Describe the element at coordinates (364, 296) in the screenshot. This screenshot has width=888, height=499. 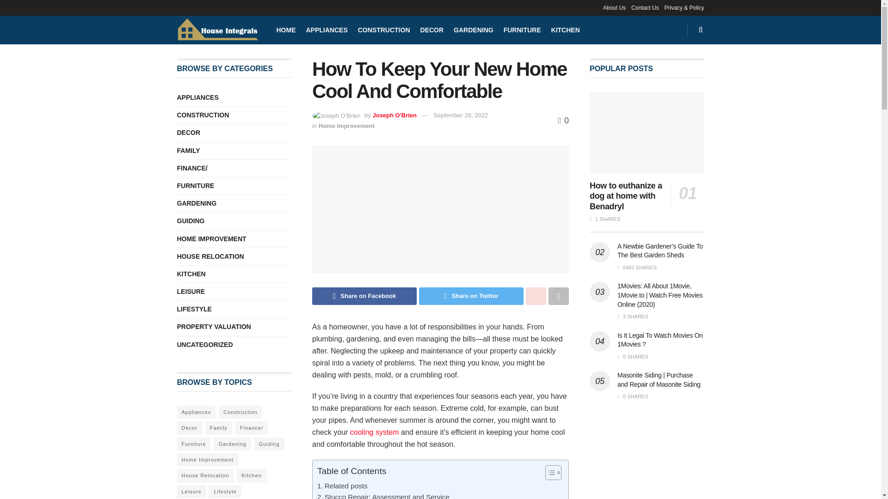
I see `Share on Facebook` at that location.